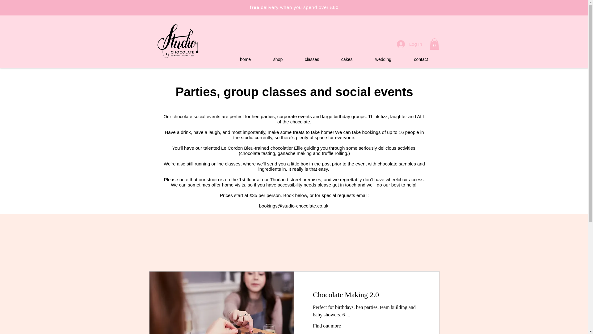 The width and height of the screenshot is (593, 334). What do you see at coordinates (410, 44) in the screenshot?
I see `Log In` at bounding box center [410, 44].